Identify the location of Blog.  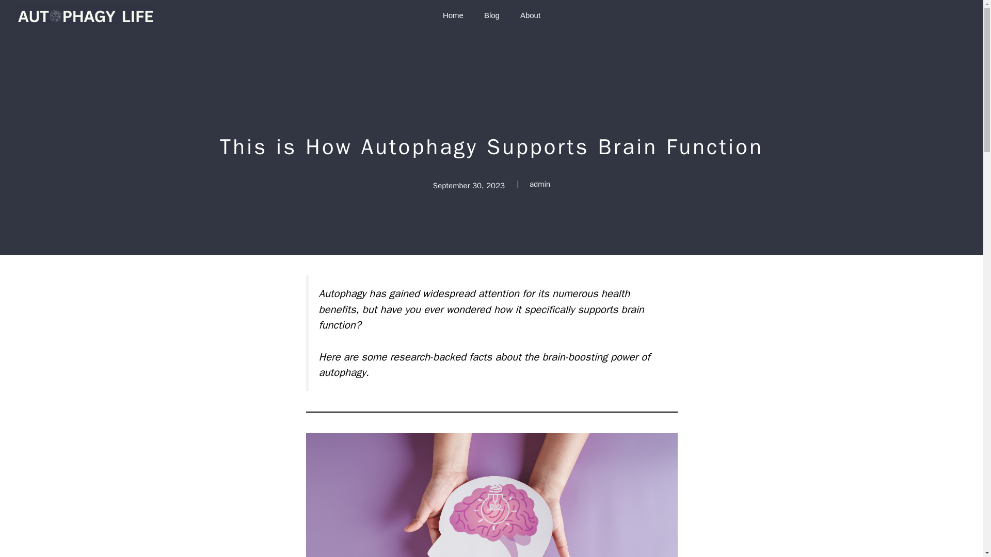
(491, 15).